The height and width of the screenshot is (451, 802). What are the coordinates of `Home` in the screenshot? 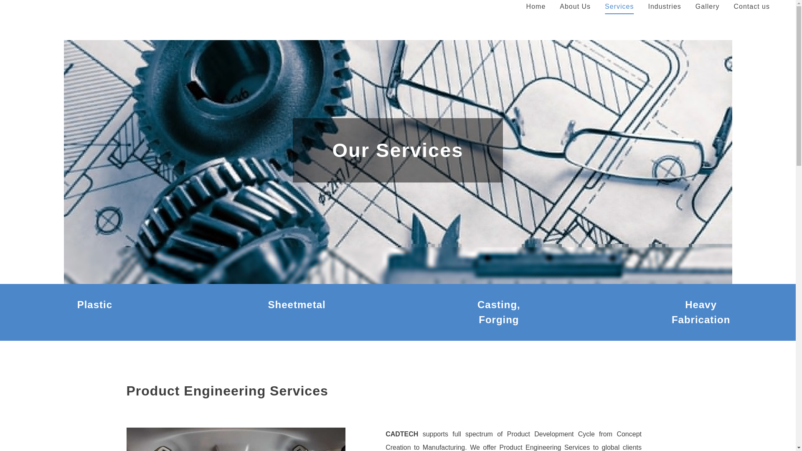 It's located at (536, 7).